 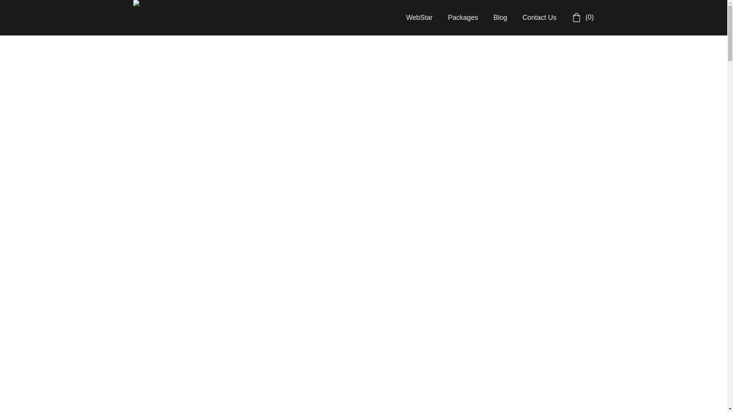 What do you see at coordinates (463, 18) in the screenshot?
I see `Packages` at bounding box center [463, 18].